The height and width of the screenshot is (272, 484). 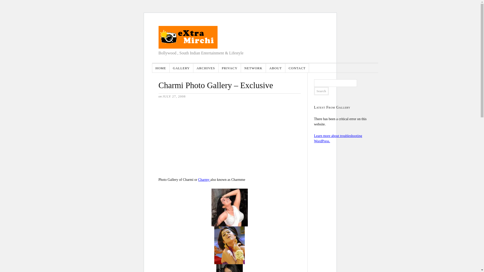 What do you see at coordinates (188, 37) in the screenshot?
I see `visit the home page` at bounding box center [188, 37].